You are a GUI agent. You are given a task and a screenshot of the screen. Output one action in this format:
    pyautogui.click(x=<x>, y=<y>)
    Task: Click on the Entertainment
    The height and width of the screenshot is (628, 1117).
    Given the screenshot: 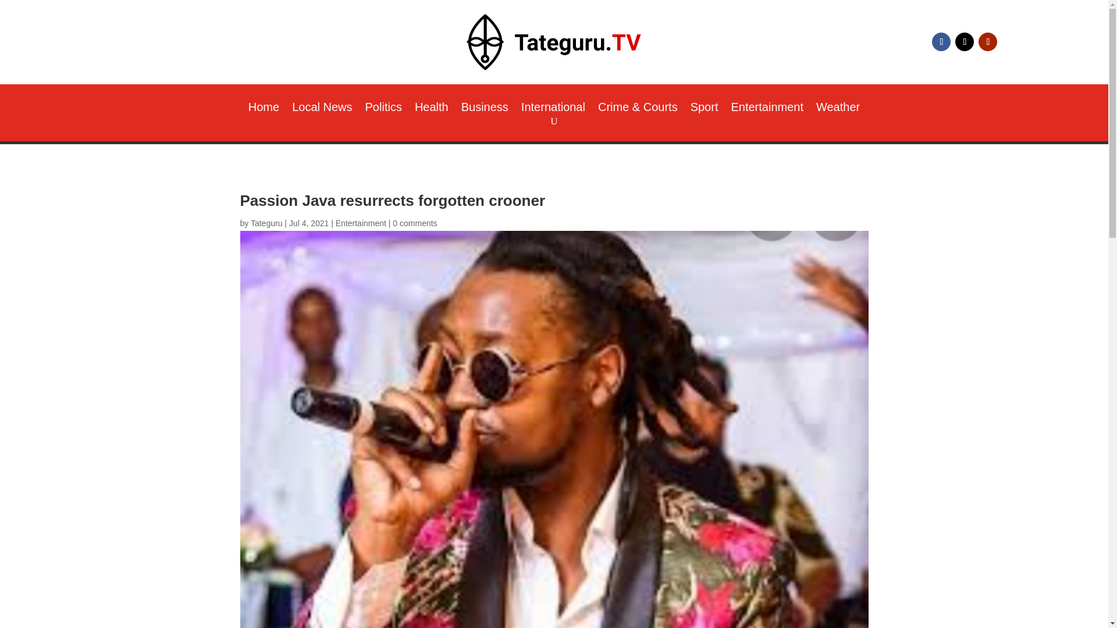 What is the action you would take?
    pyautogui.click(x=767, y=109)
    